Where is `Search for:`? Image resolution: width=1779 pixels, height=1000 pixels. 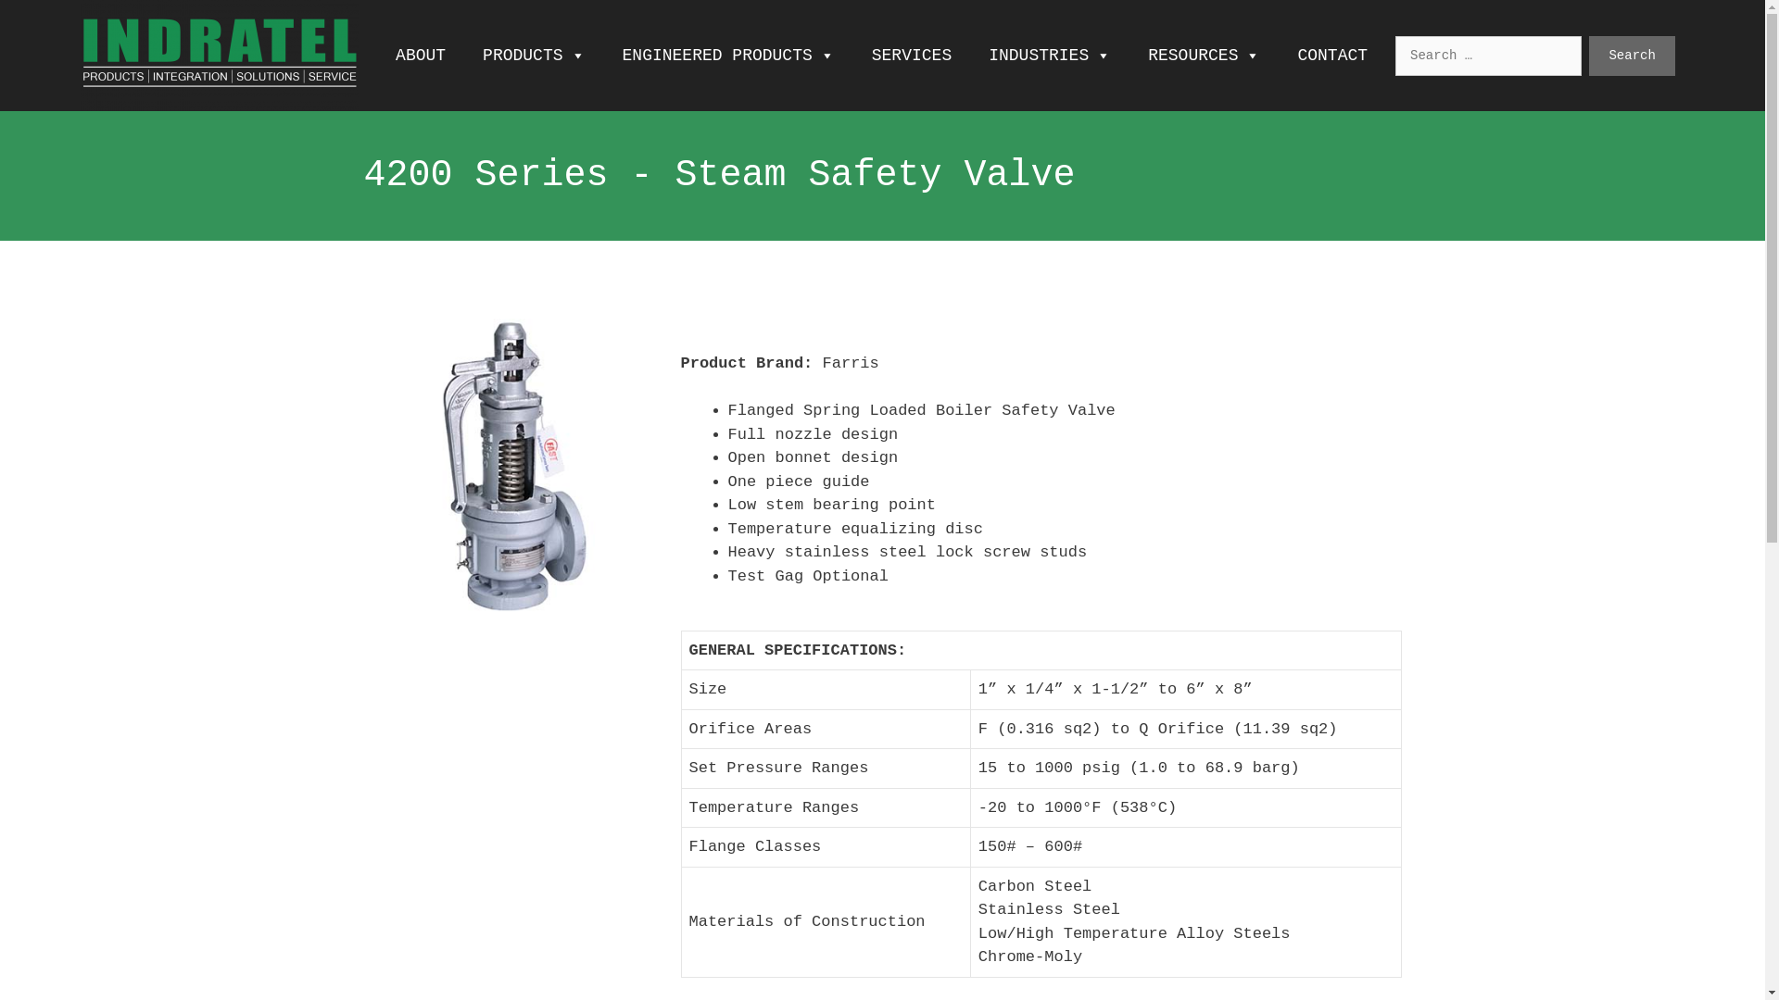
Search for: is located at coordinates (1488, 56).